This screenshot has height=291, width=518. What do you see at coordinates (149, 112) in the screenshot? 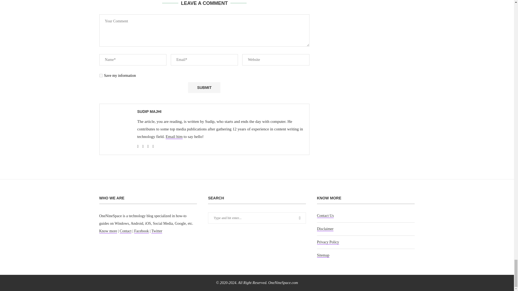
I see `Author Sudip Majhi` at bounding box center [149, 112].